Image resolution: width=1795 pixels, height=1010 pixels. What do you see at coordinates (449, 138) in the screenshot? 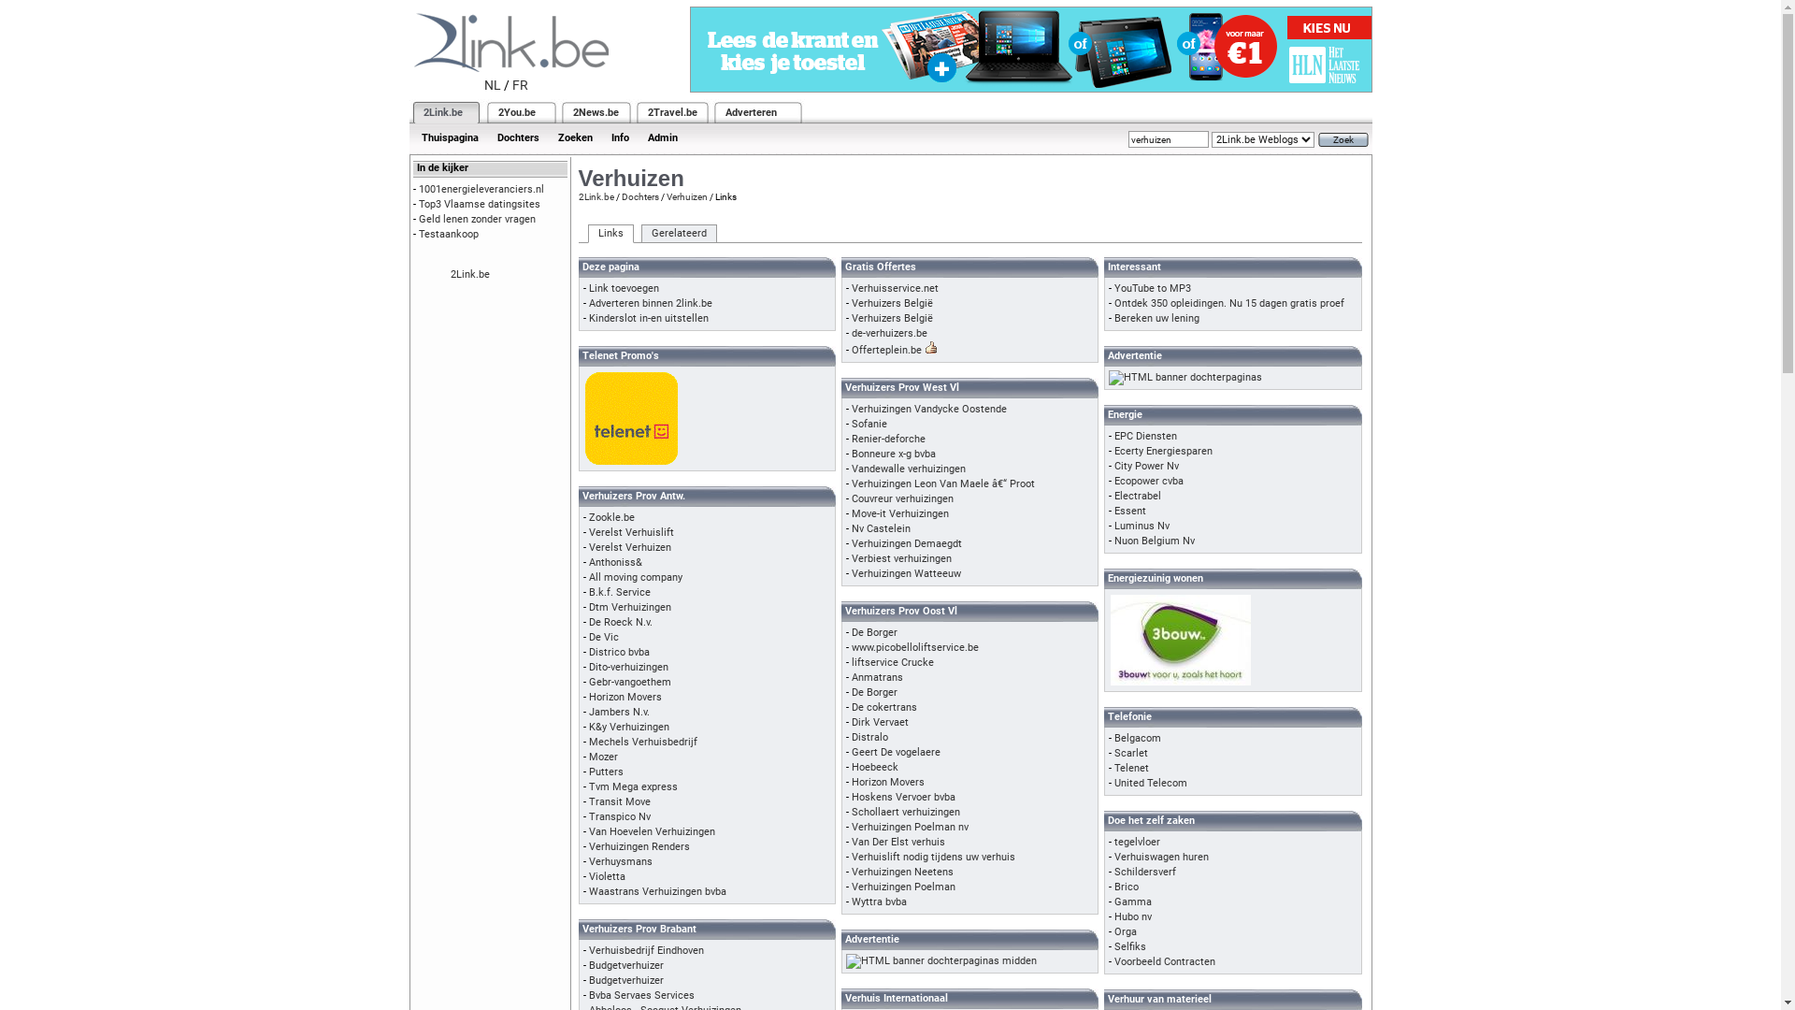
I see `Thuispagina` at bounding box center [449, 138].